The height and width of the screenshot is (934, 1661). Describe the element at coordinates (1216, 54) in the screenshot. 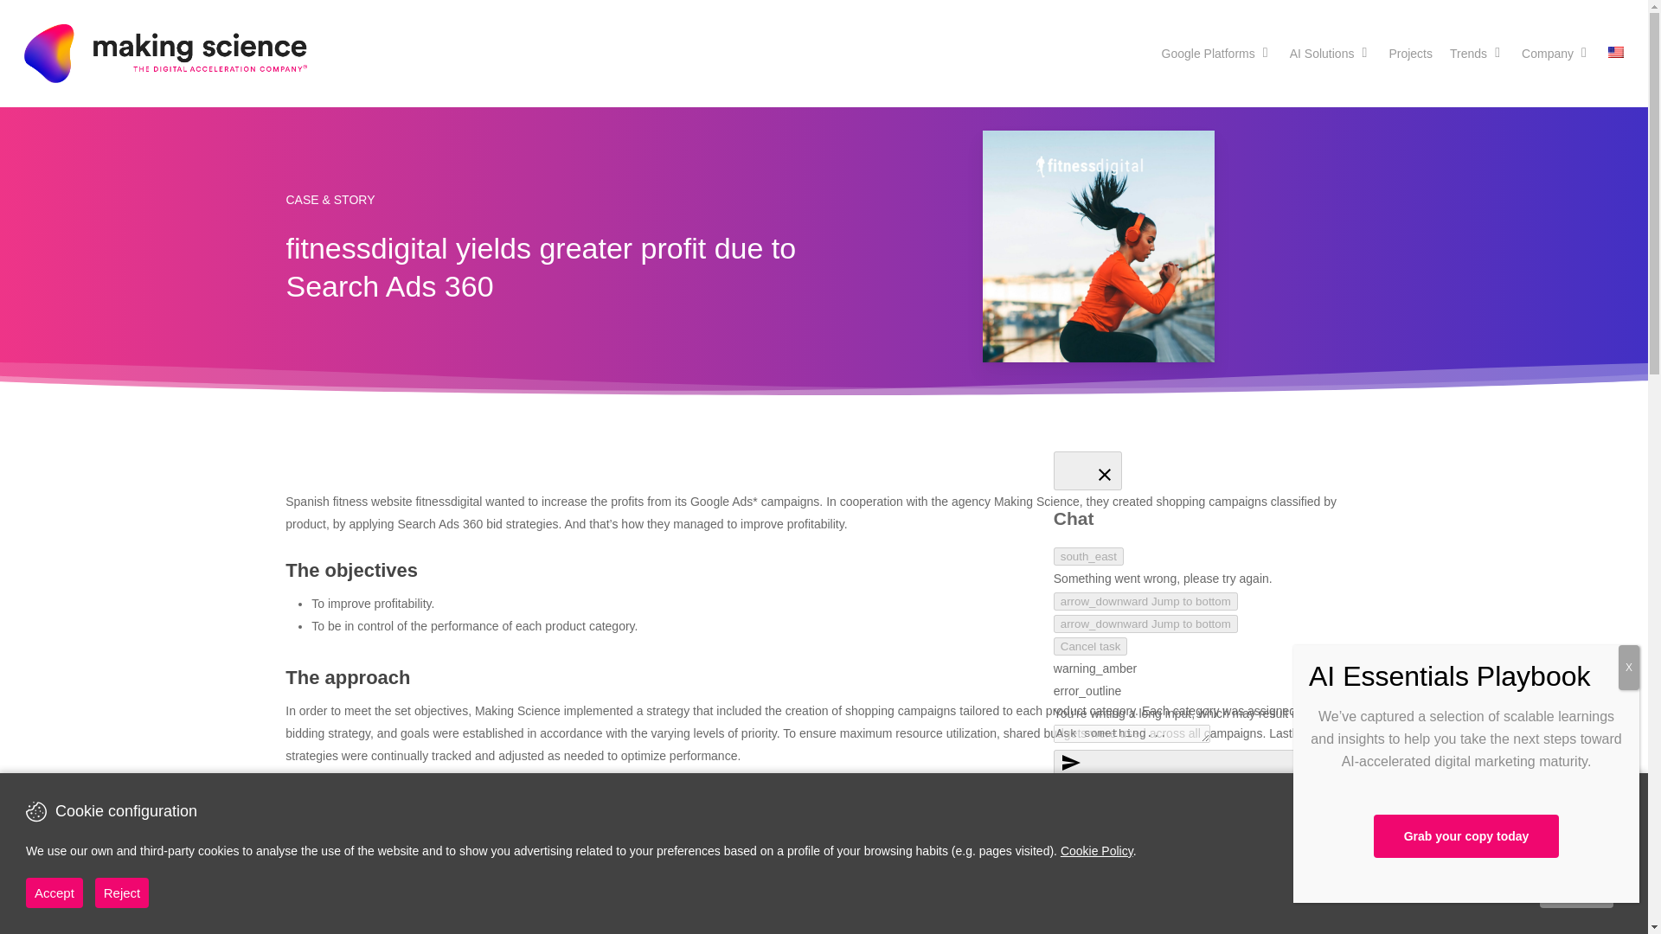

I see `Google Platforms` at that location.